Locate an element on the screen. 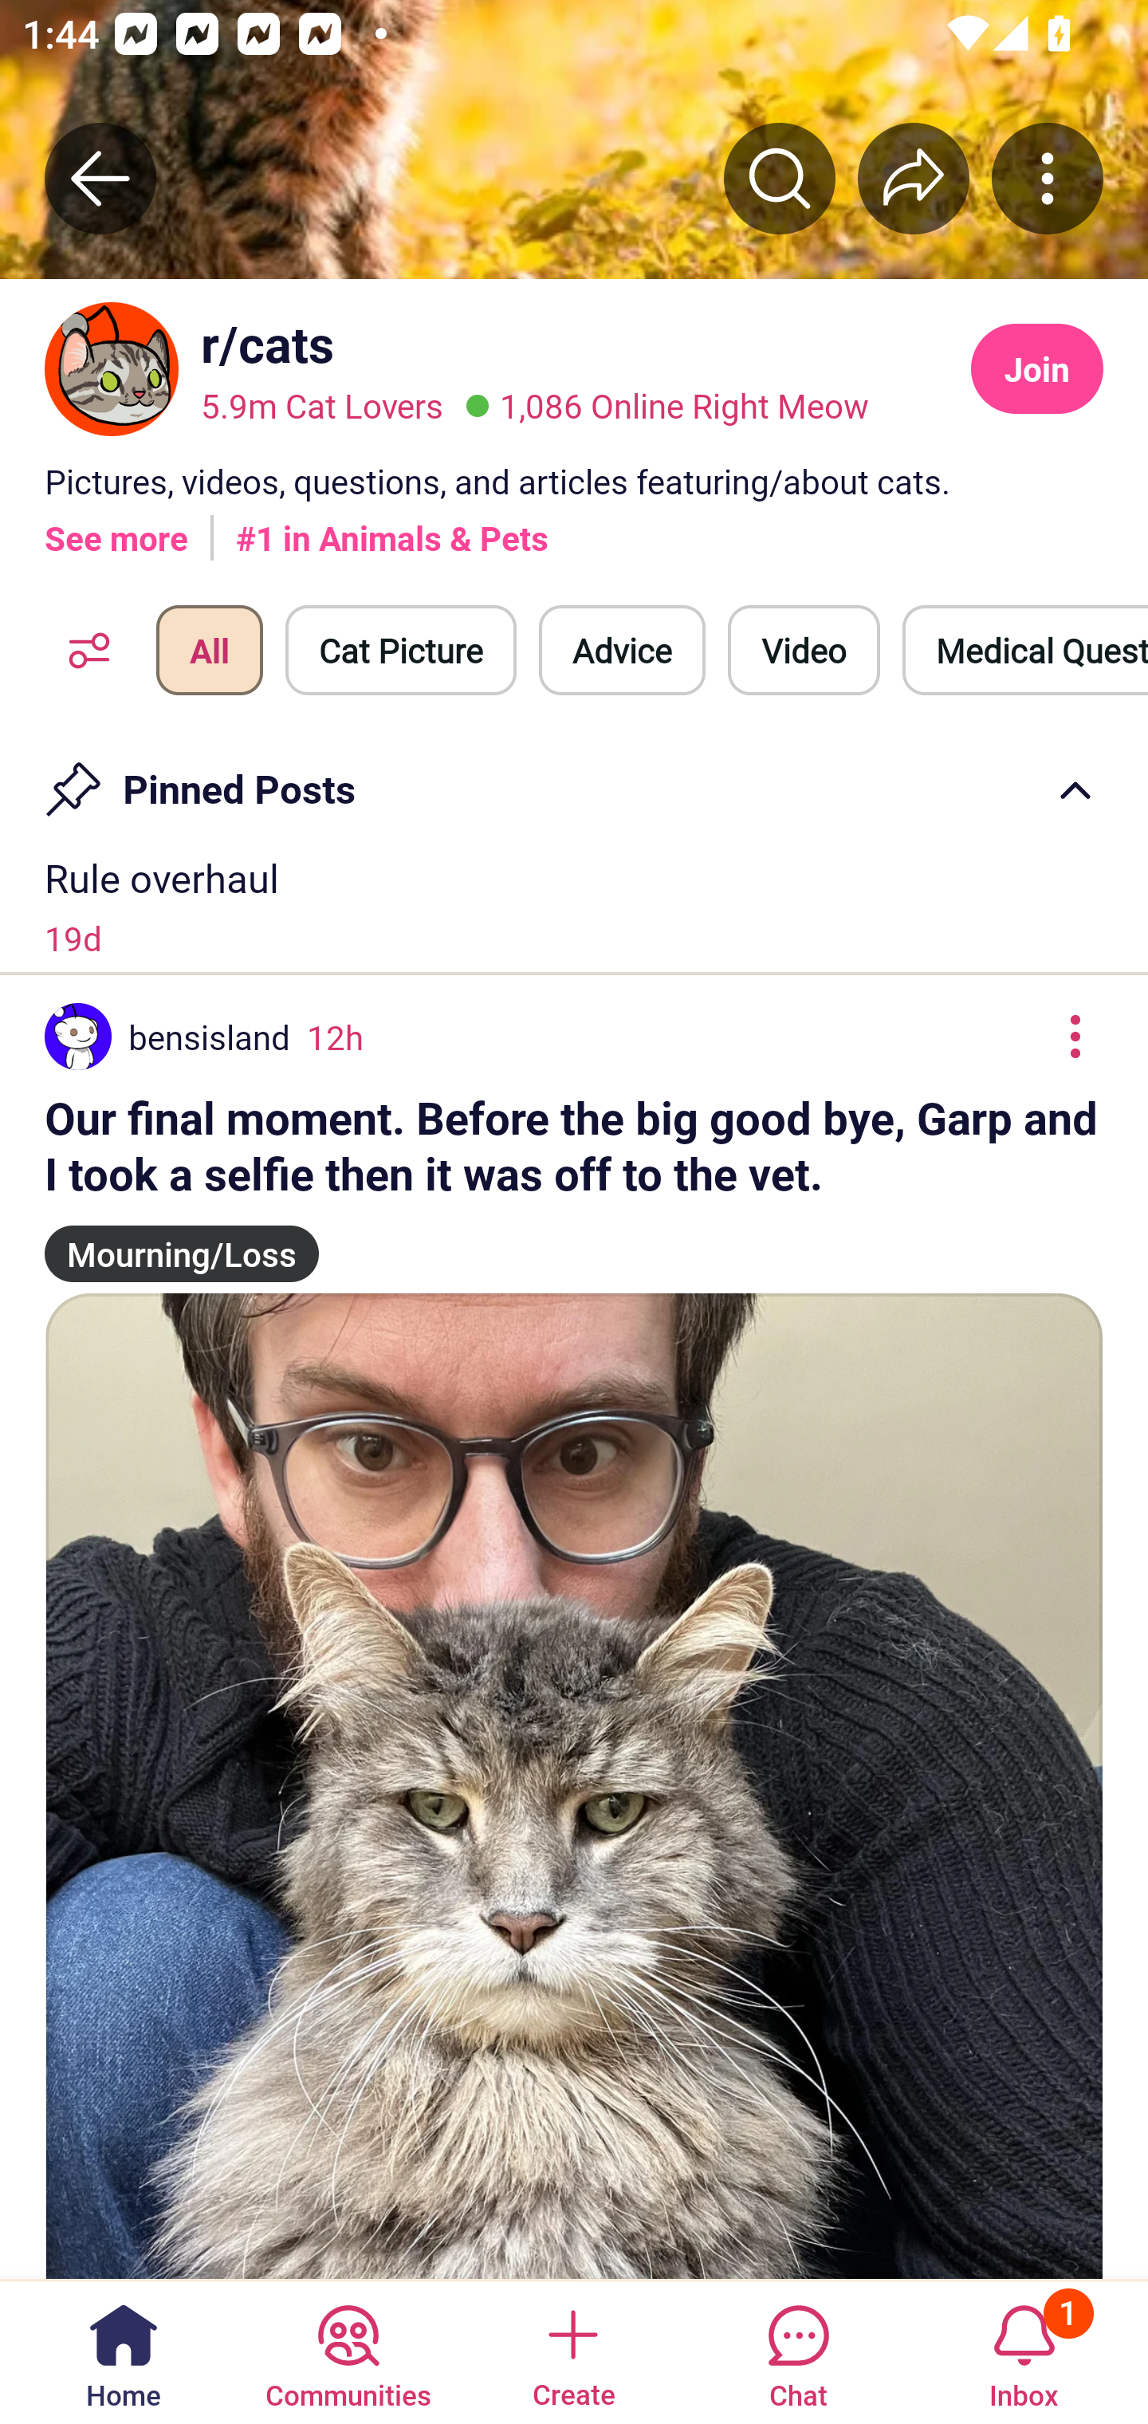 Image resolution: width=1148 pixels, height=2424 pixels. Cat Picture is located at coordinates (401, 651).